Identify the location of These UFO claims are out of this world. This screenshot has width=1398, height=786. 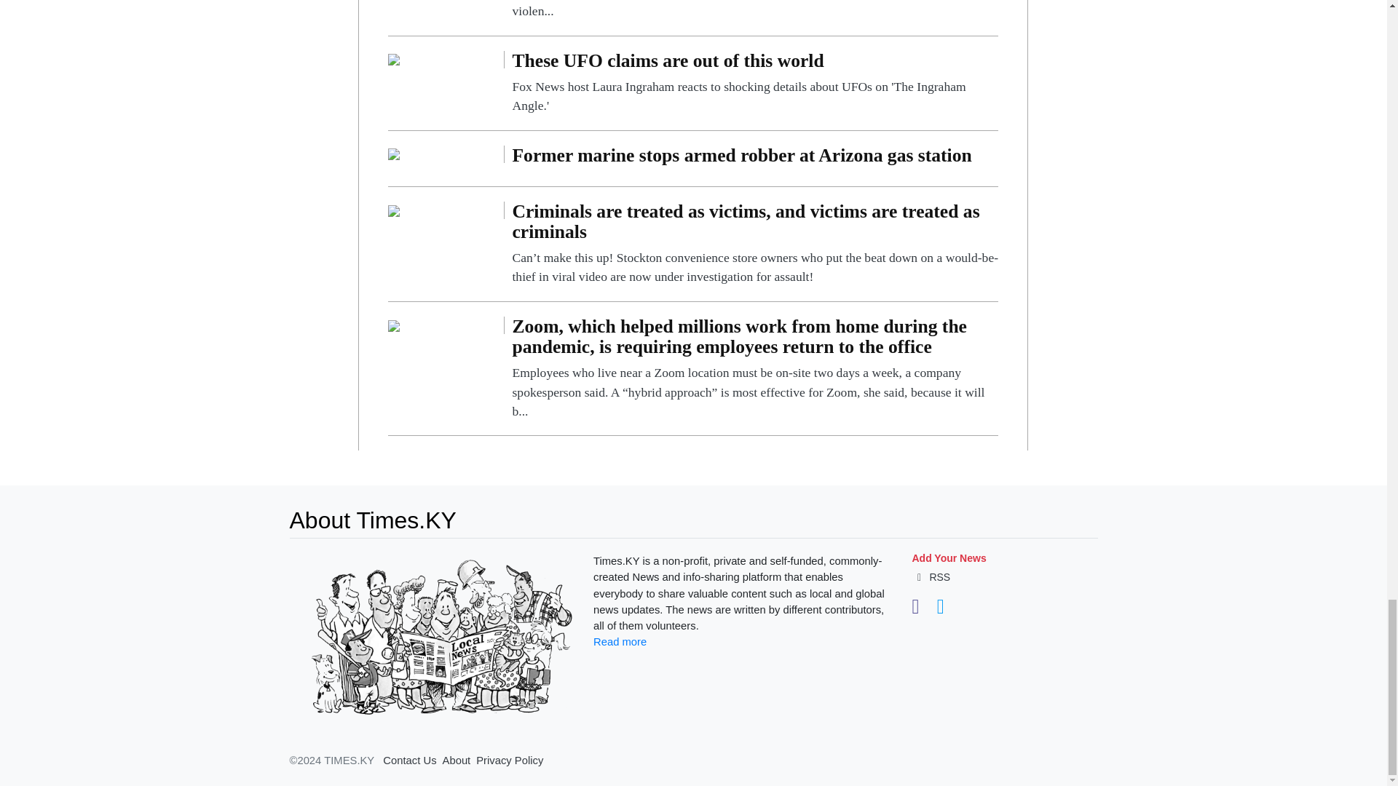
(754, 83).